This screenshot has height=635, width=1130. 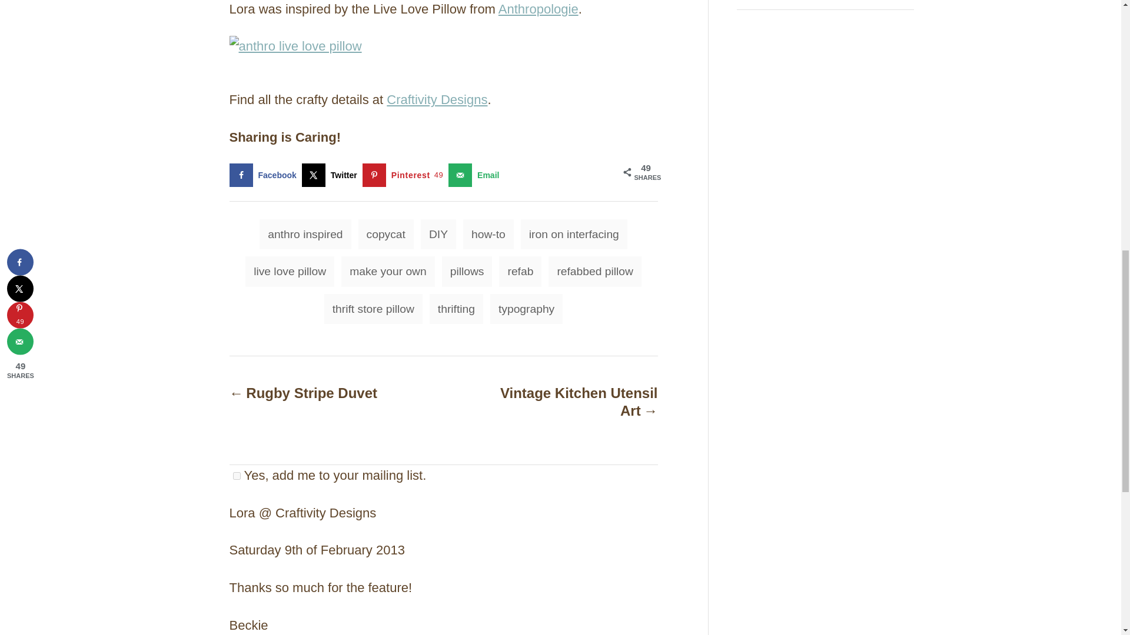 What do you see at coordinates (237, 476) in the screenshot?
I see `1` at bounding box center [237, 476].